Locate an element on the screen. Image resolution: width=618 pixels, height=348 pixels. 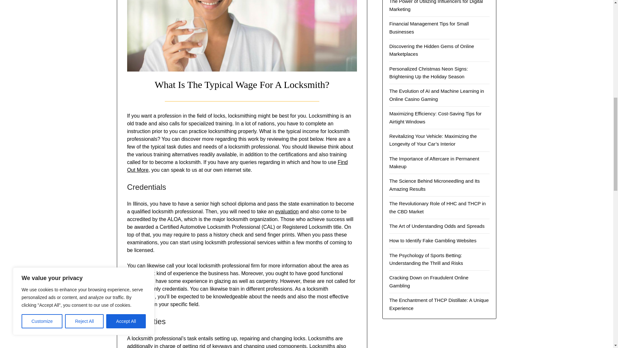
Discovering the Hidden Gems of Online Marketplaces is located at coordinates (431, 50).